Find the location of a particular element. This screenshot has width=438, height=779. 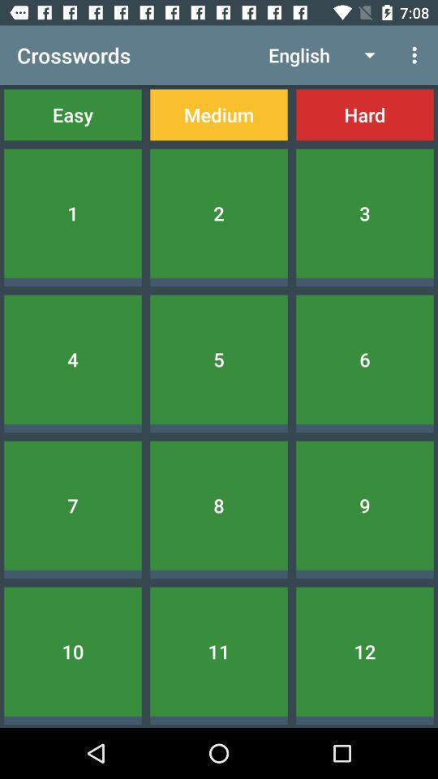

turn on icon above the 3 item is located at coordinates (365, 115).